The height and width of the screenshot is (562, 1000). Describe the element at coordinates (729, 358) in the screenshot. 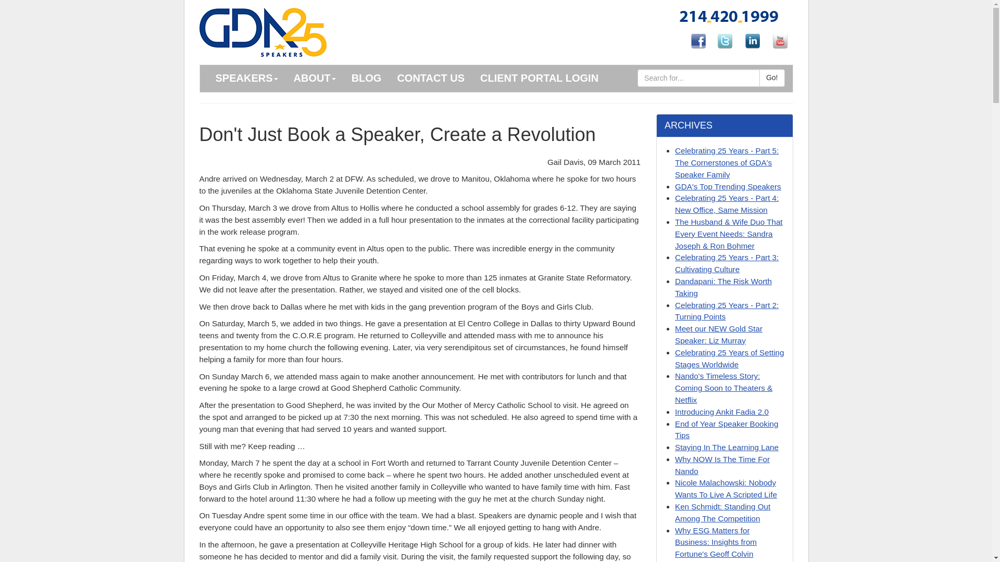

I see `Celebrating 25 Years of Setting Stages Worldwide` at that location.